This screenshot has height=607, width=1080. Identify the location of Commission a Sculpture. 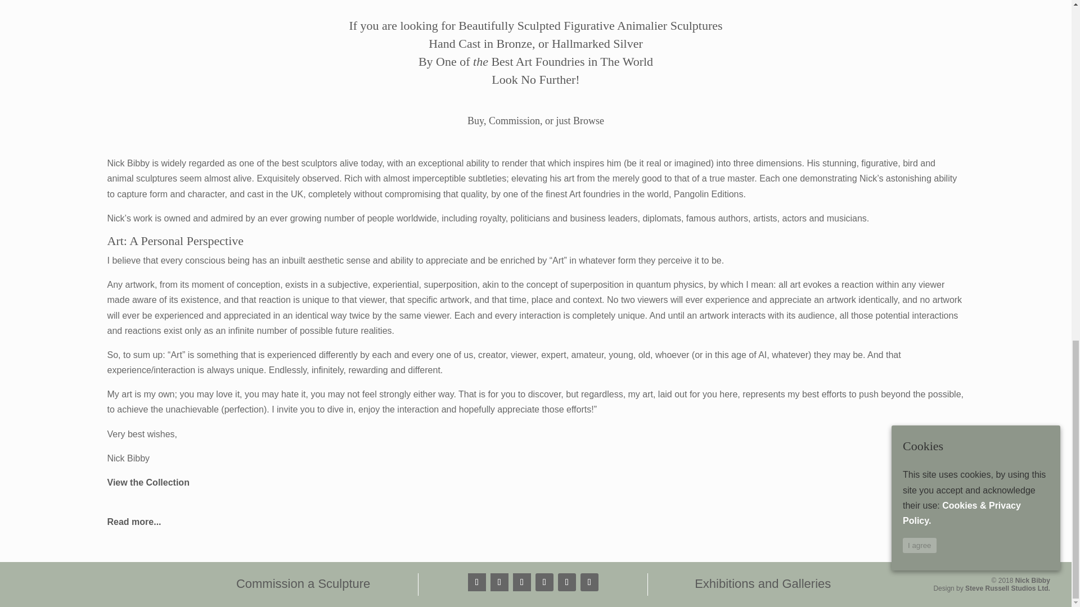
(303, 583).